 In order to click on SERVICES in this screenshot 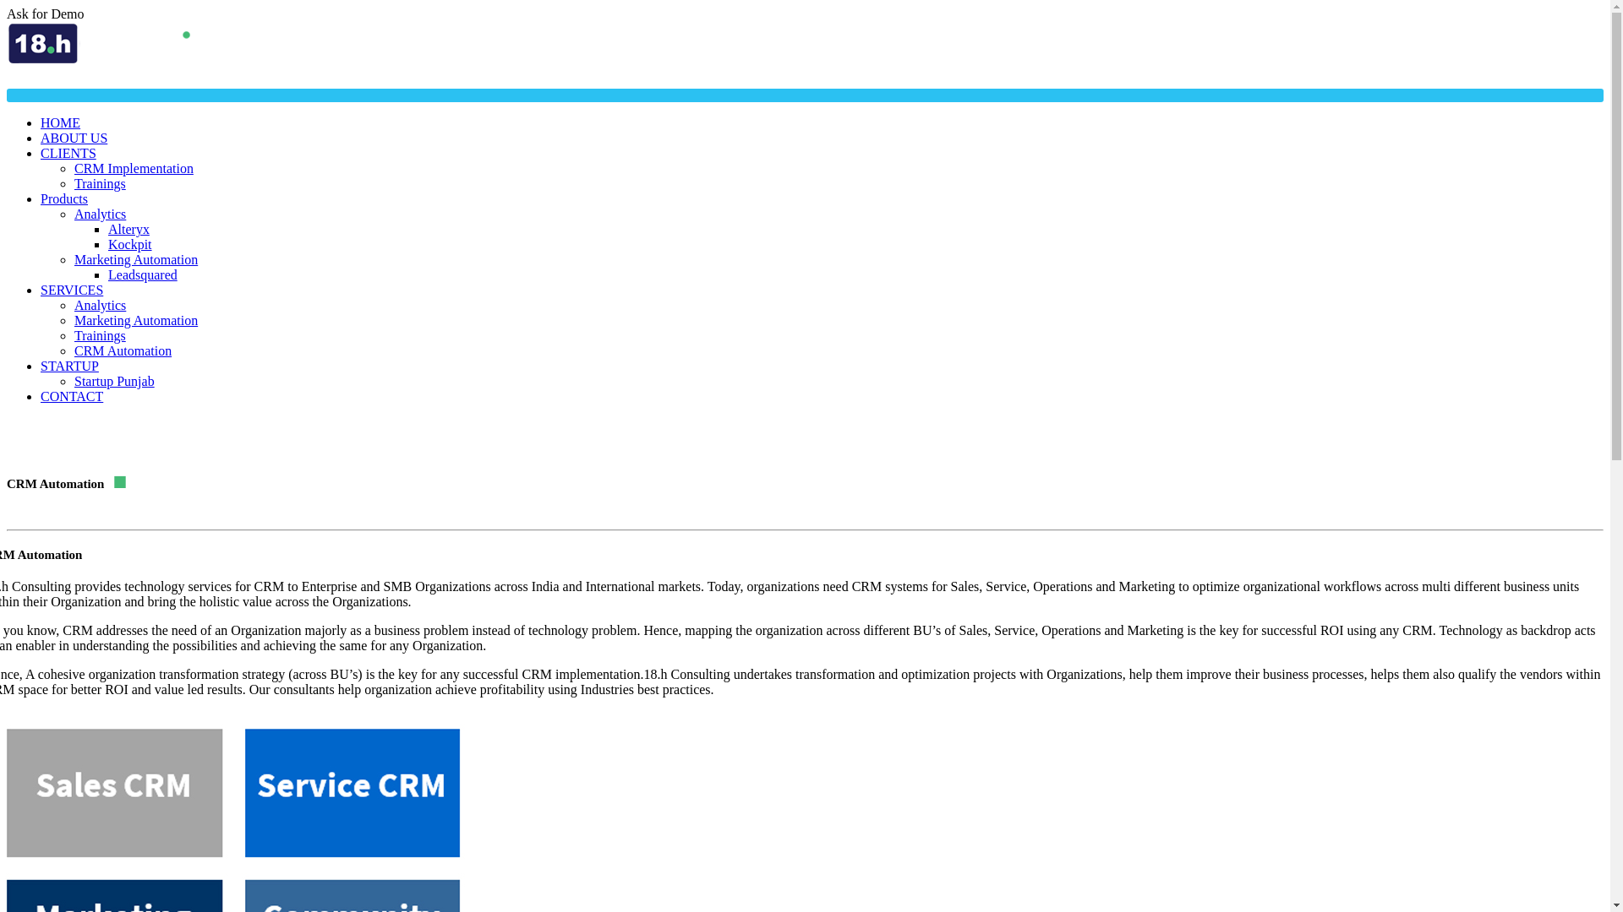, I will do `click(72, 290)`.